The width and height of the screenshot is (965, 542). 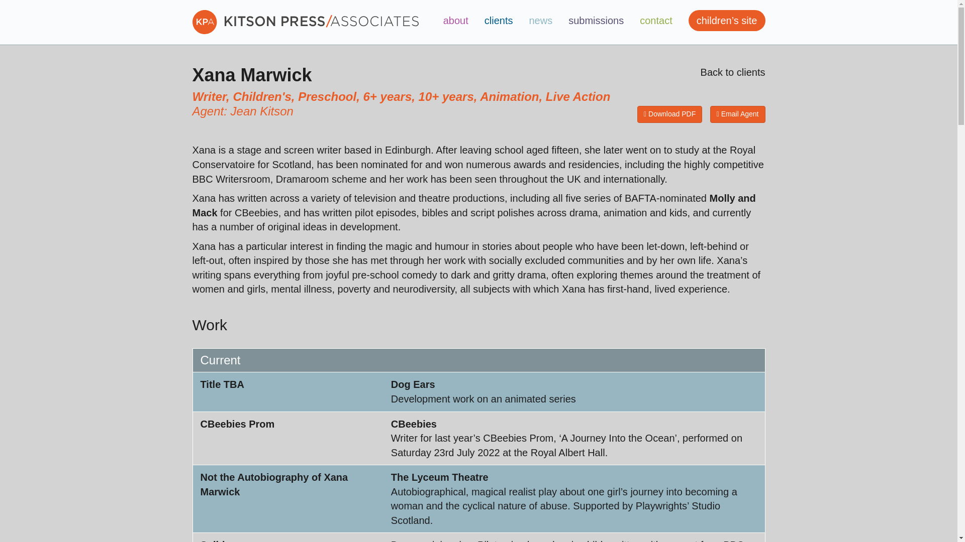 I want to click on clients, so click(x=499, y=20).